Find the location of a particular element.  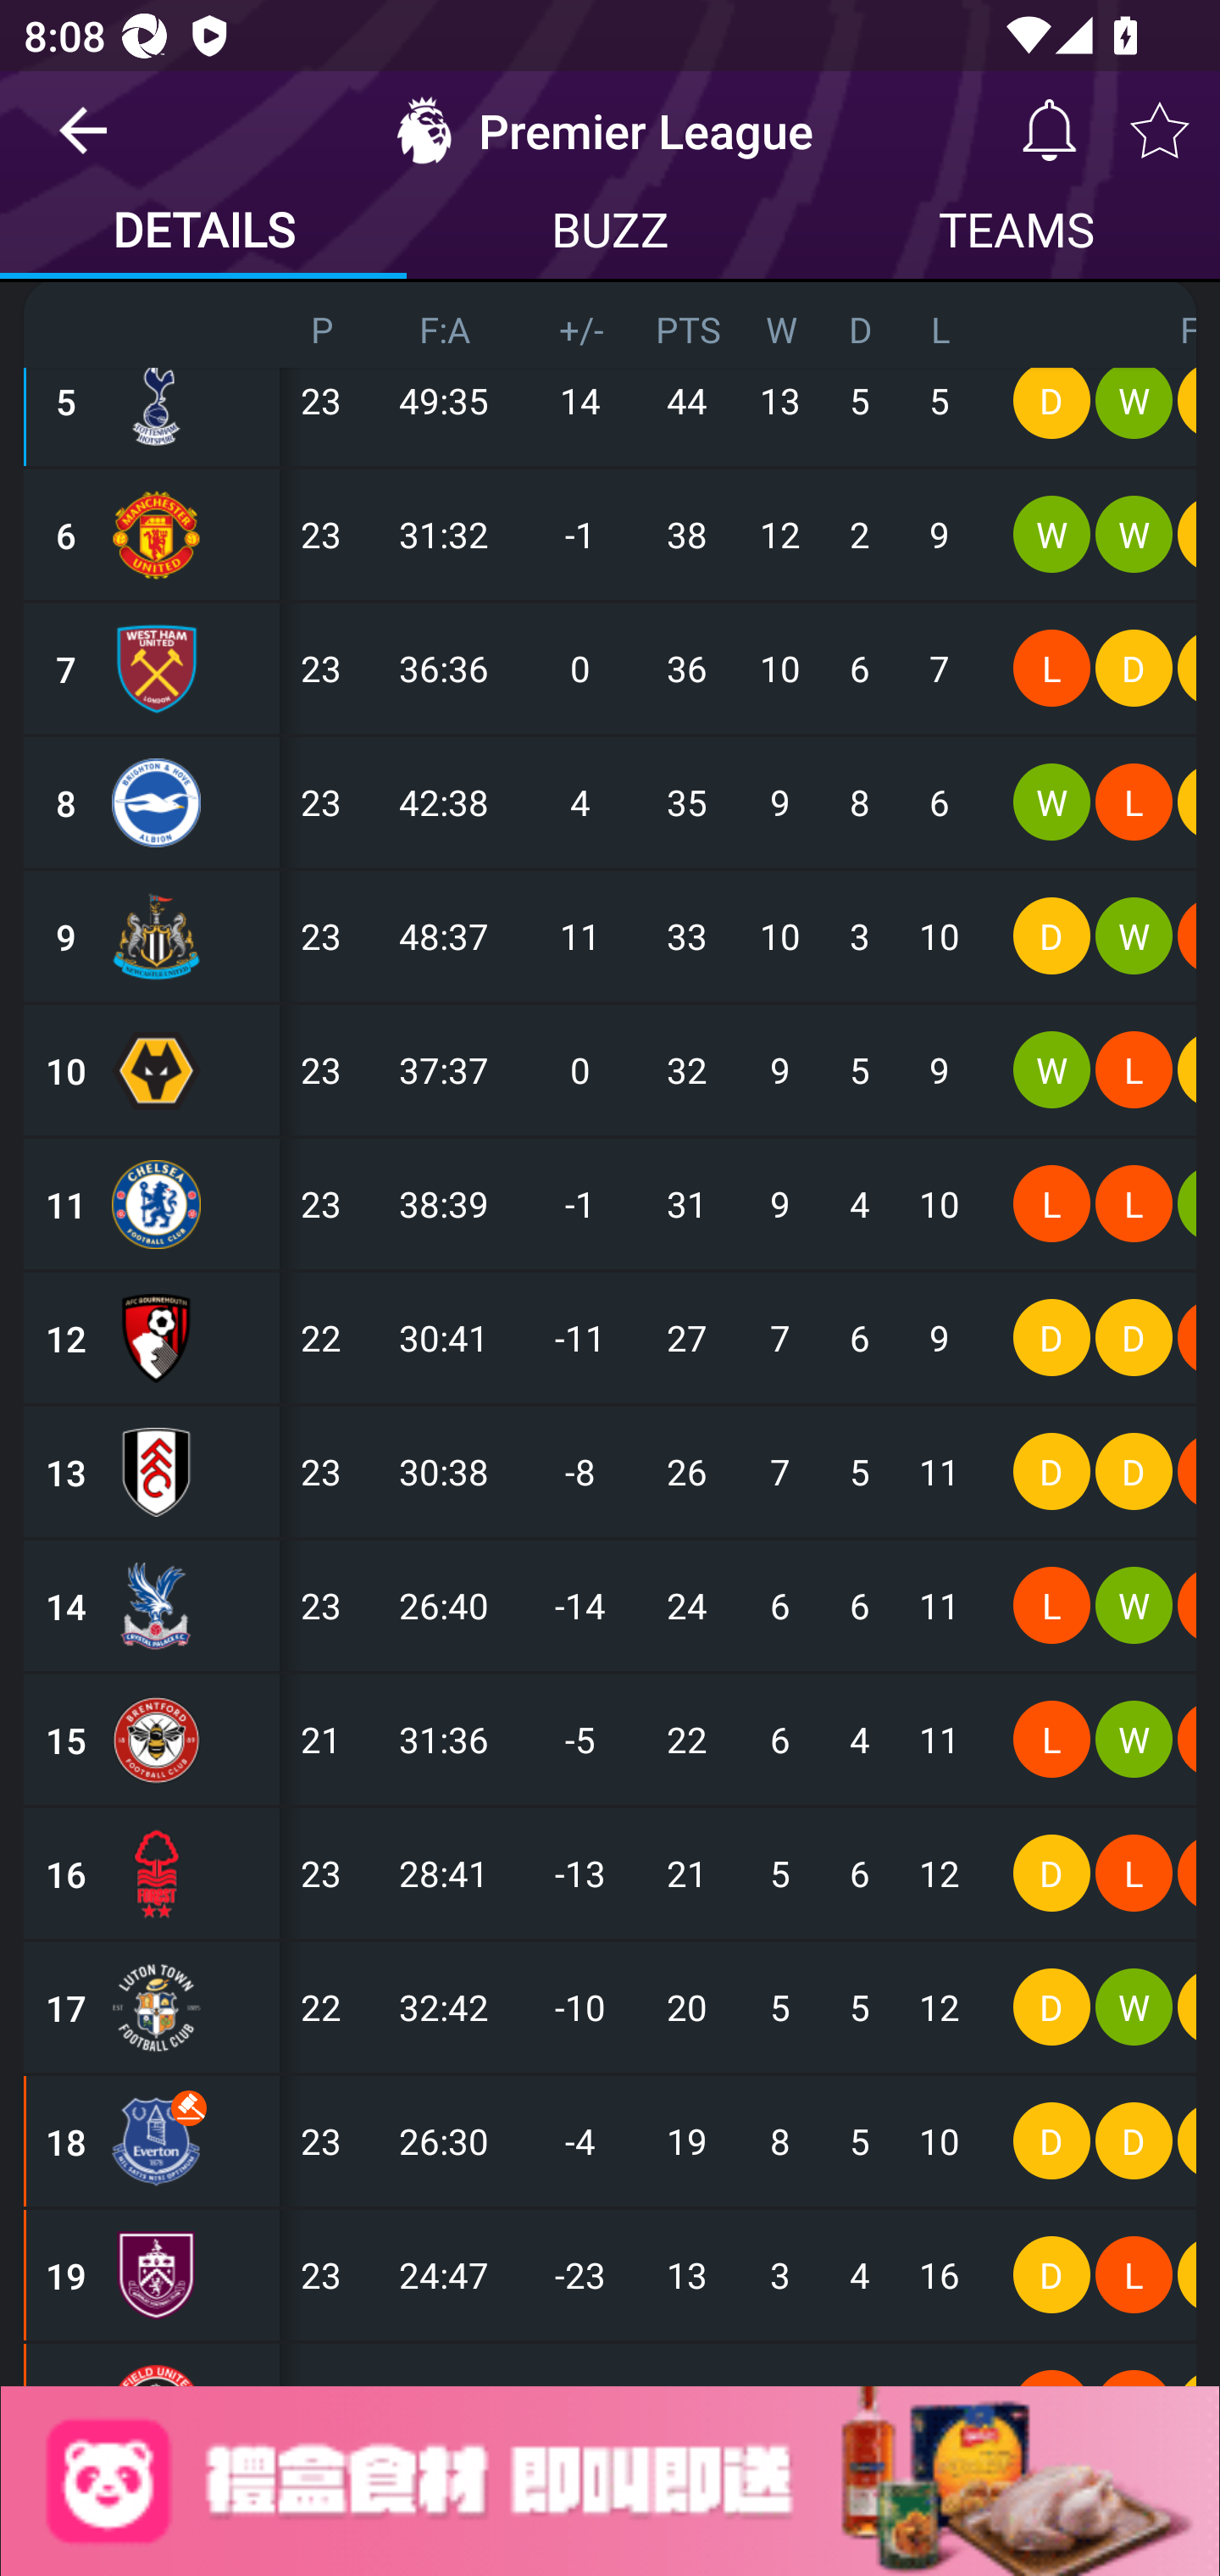

Advertisement is located at coordinates (610, 2481).